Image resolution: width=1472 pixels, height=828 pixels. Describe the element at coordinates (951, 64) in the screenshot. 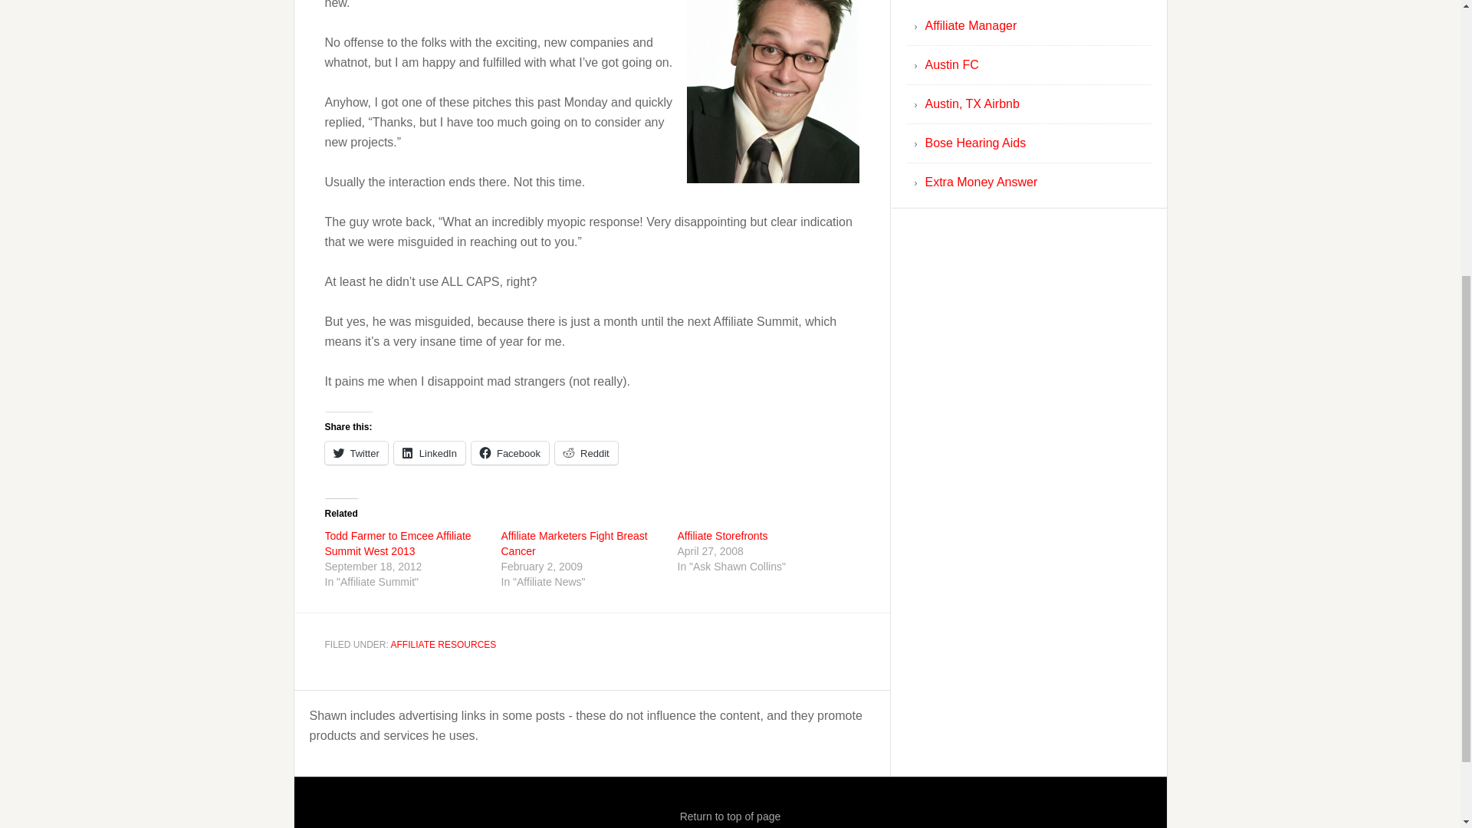

I see `Austin FC` at that location.